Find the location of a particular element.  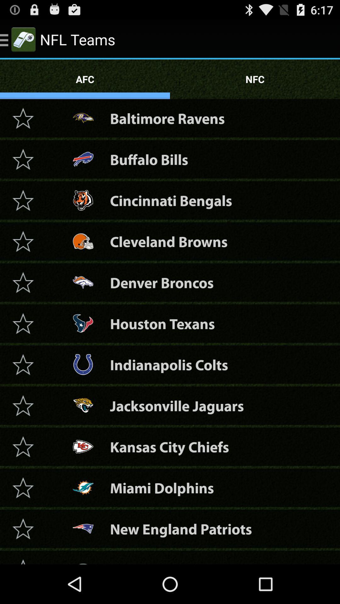

open the icon below houston texans is located at coordinates (169, 364).